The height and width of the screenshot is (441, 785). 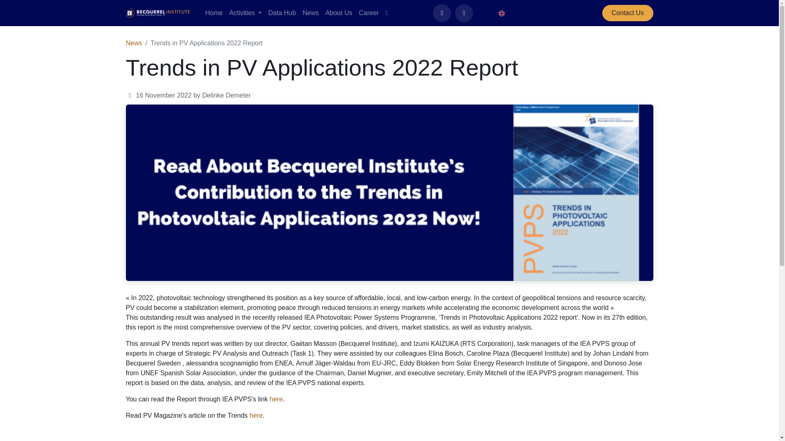 I want to click on Data Hub, so click(x=282, y=13).